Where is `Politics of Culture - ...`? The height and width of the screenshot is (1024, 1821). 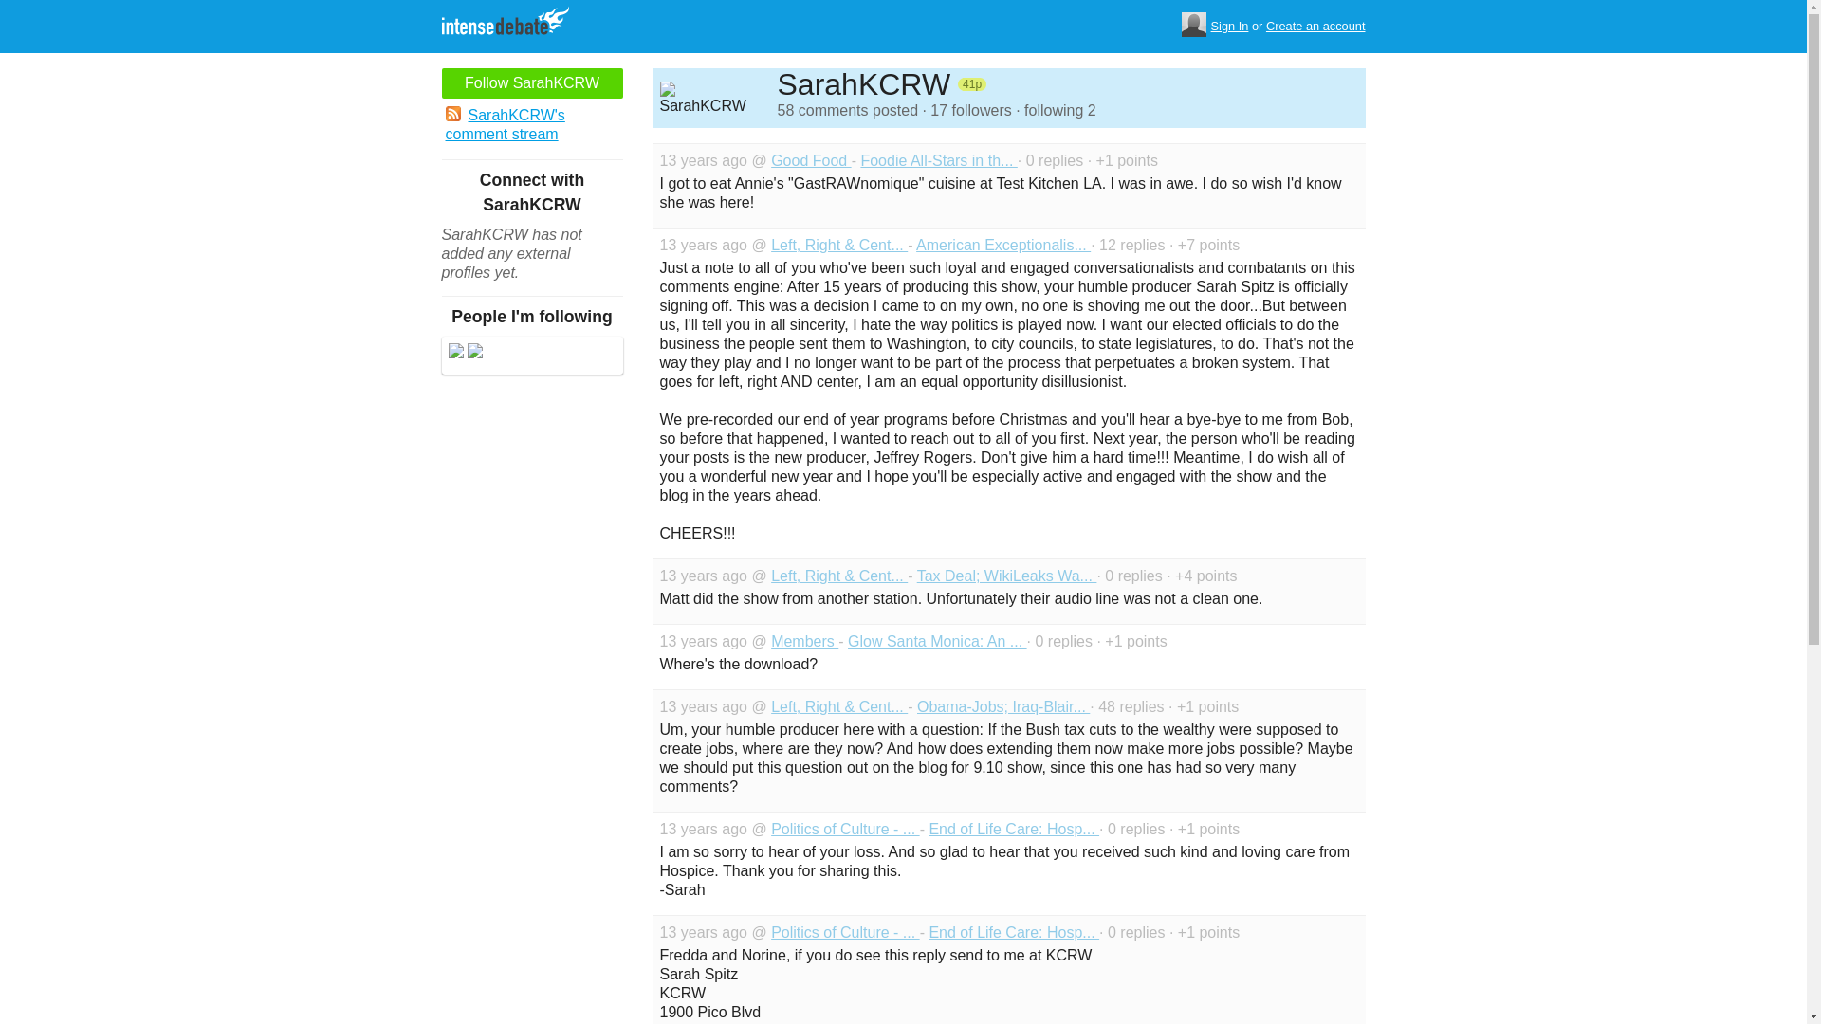 Politics of Culture - ... is located at coordinates (844, 829).